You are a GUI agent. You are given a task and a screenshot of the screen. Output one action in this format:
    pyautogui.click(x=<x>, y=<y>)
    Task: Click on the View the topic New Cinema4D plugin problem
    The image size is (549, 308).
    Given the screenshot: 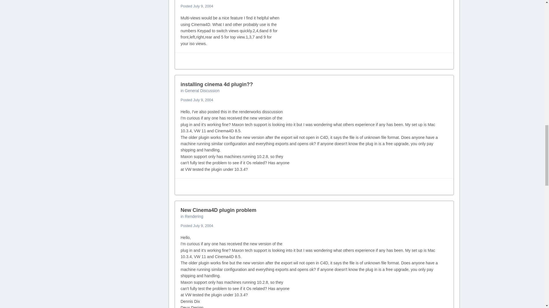 What is the action you would take?
    pyautogui.click(x=218, y=210)
    